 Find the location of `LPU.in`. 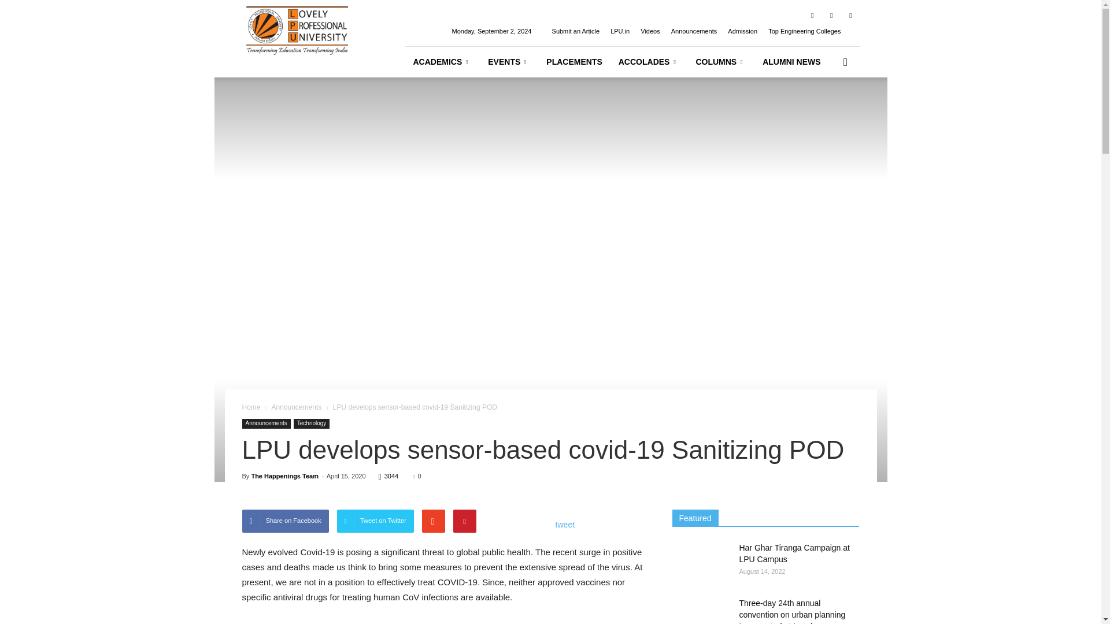

LPU.in is located at coordinates (620, 31).